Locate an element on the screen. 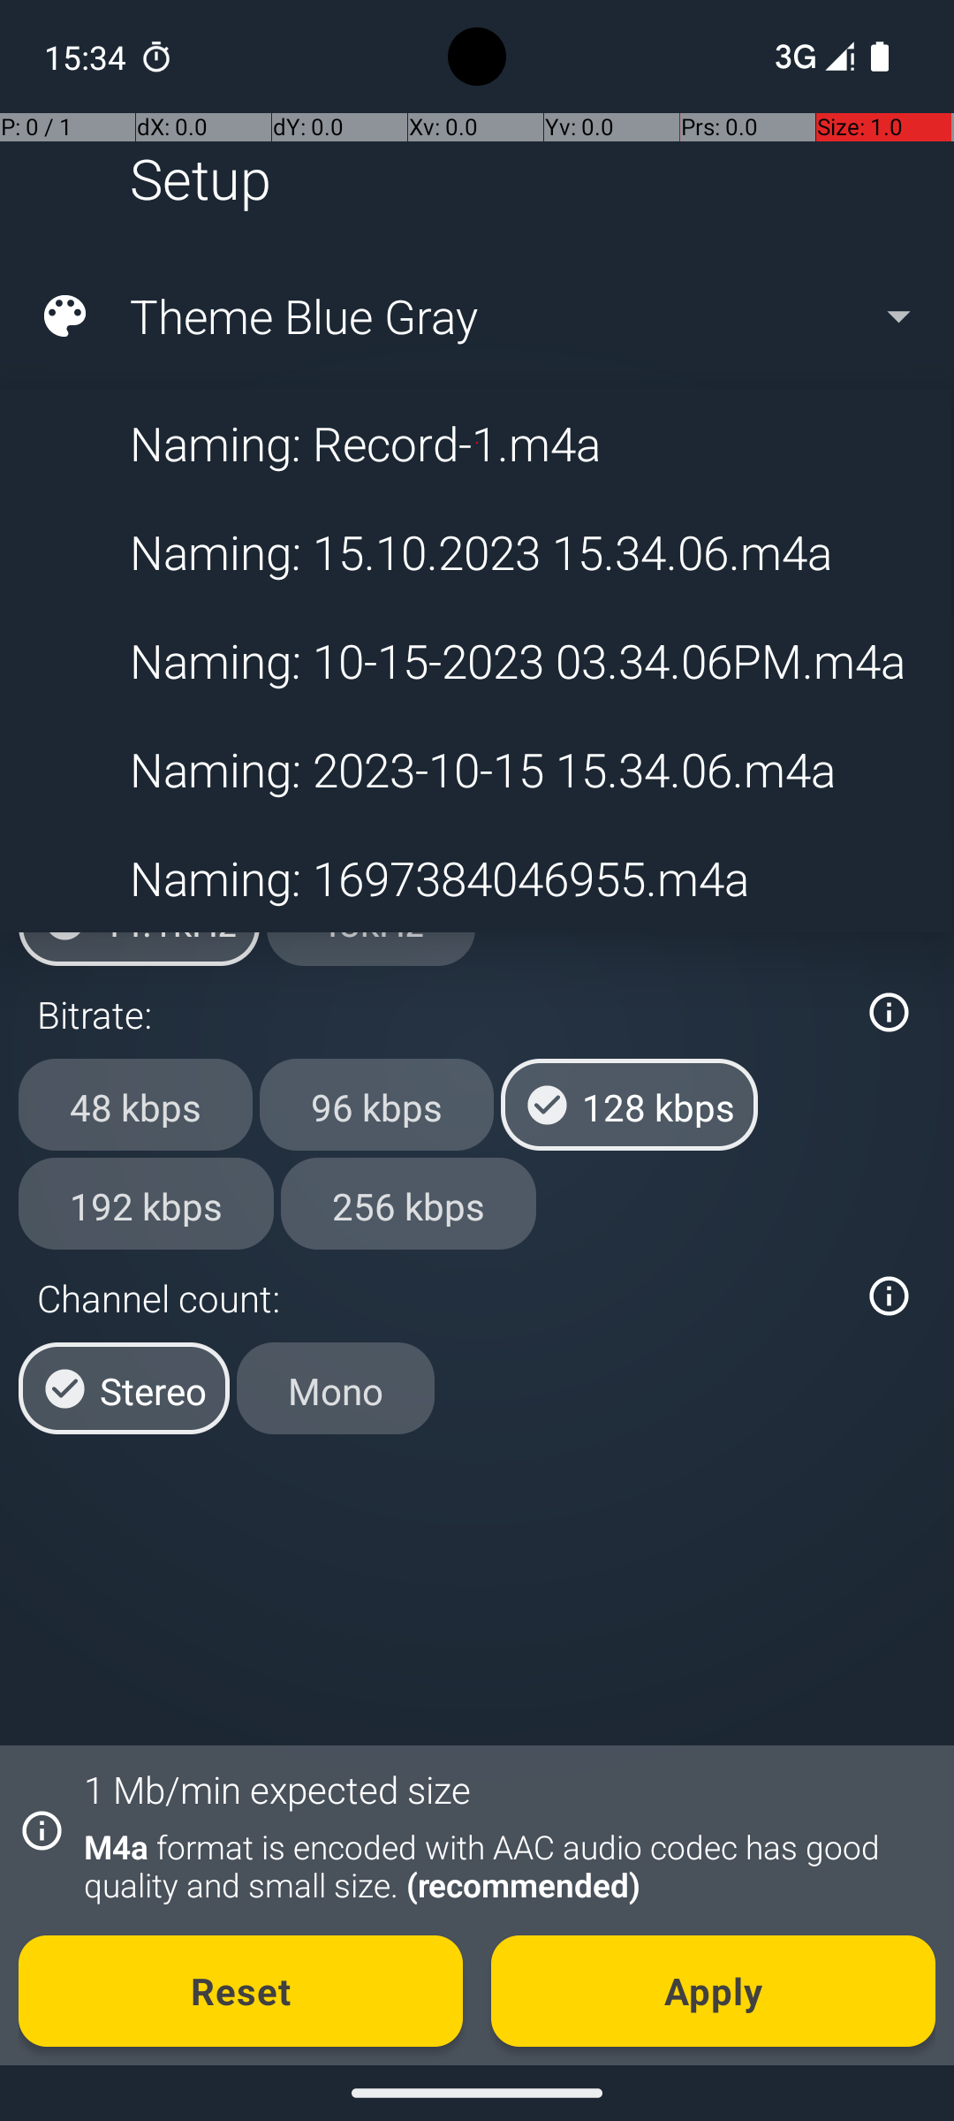 Image resolution: width=954 pixels, height=2121 pixels. Naming: 1697384046955.m4a is located at coordinates (475, 878).